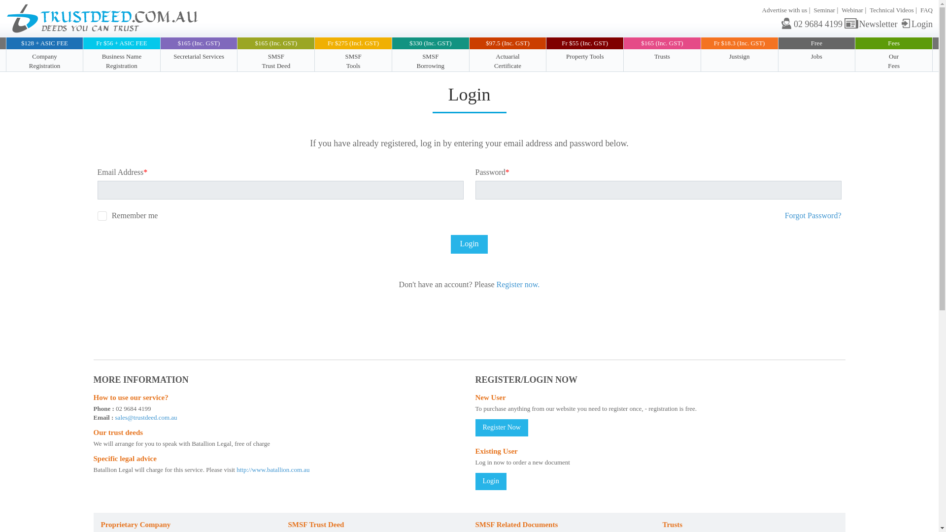 Image resolution: width=946 pixels, height=532 pixels. What do you see at coordinates (871, 23) in the screenshot?
I see `Newsletter` at bounding box center [871, 23].